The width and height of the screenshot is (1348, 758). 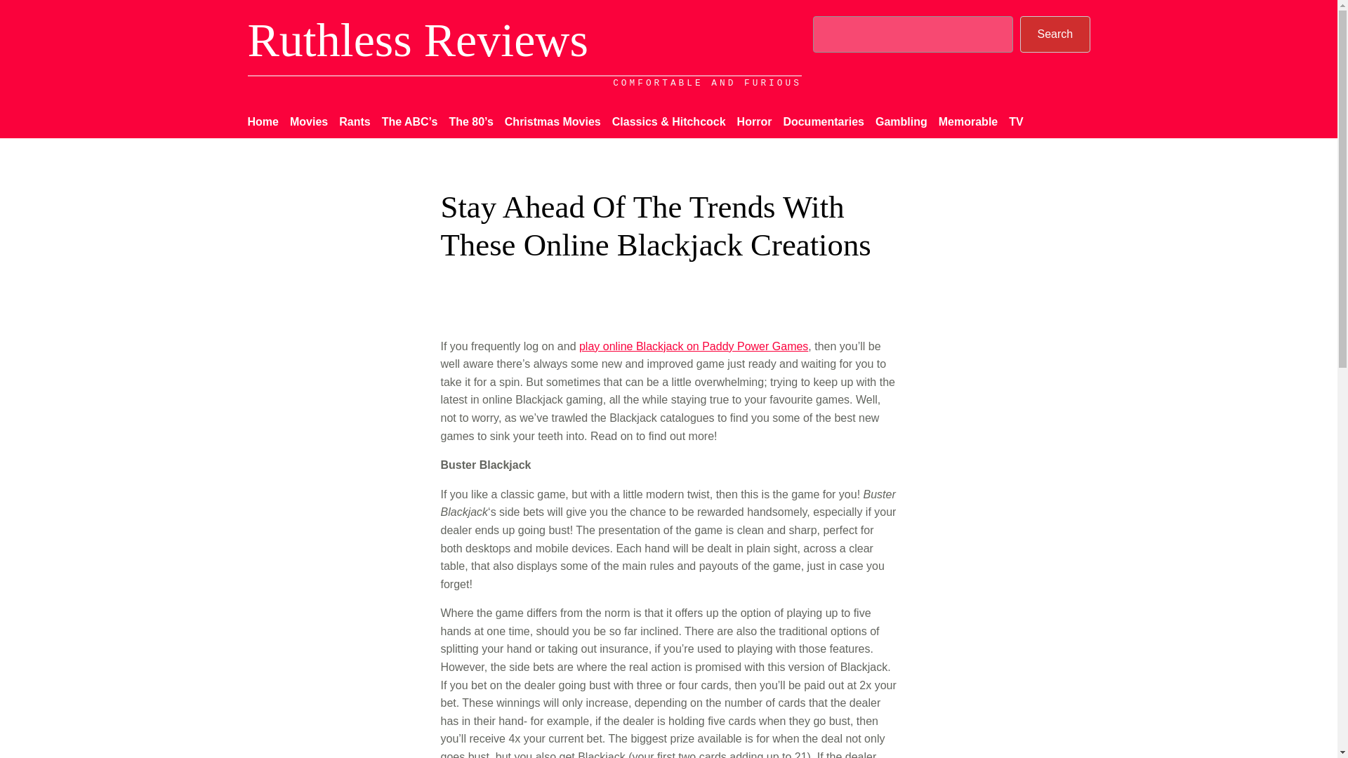 I want to click on Home, so click(x=262, y=121).